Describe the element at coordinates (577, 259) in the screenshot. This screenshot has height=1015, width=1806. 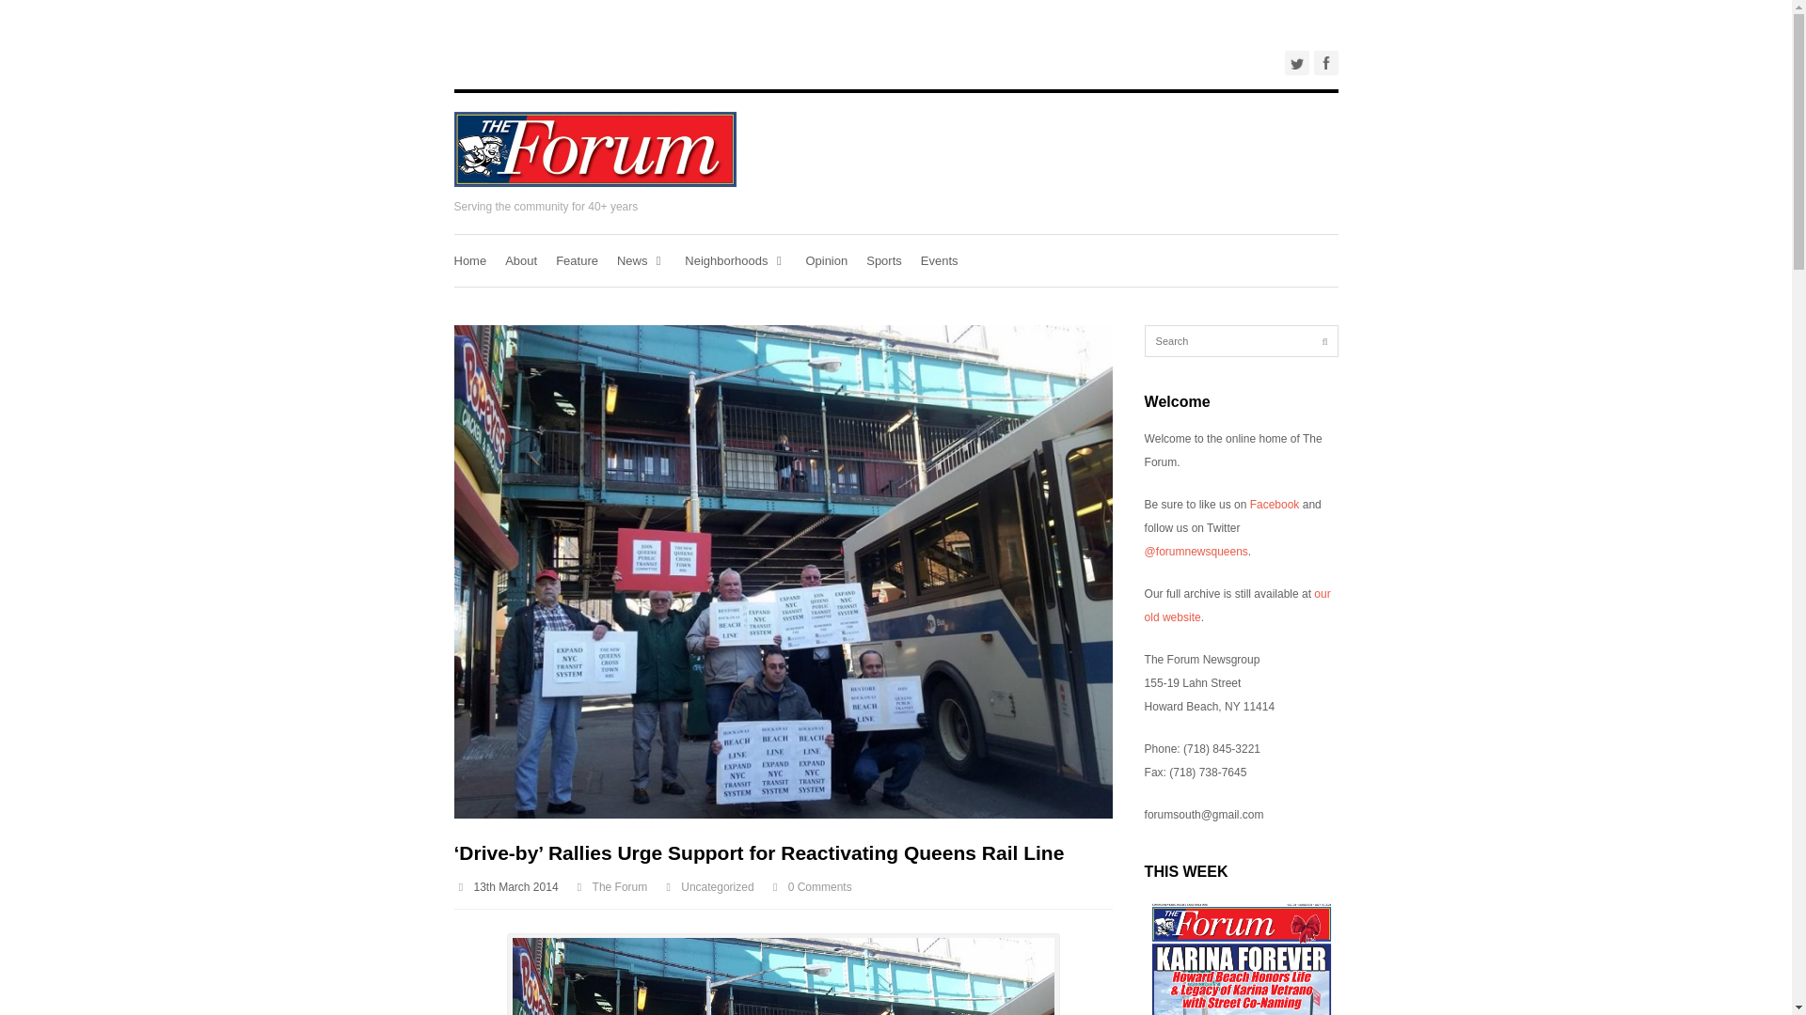
I see `Feature` at that location.